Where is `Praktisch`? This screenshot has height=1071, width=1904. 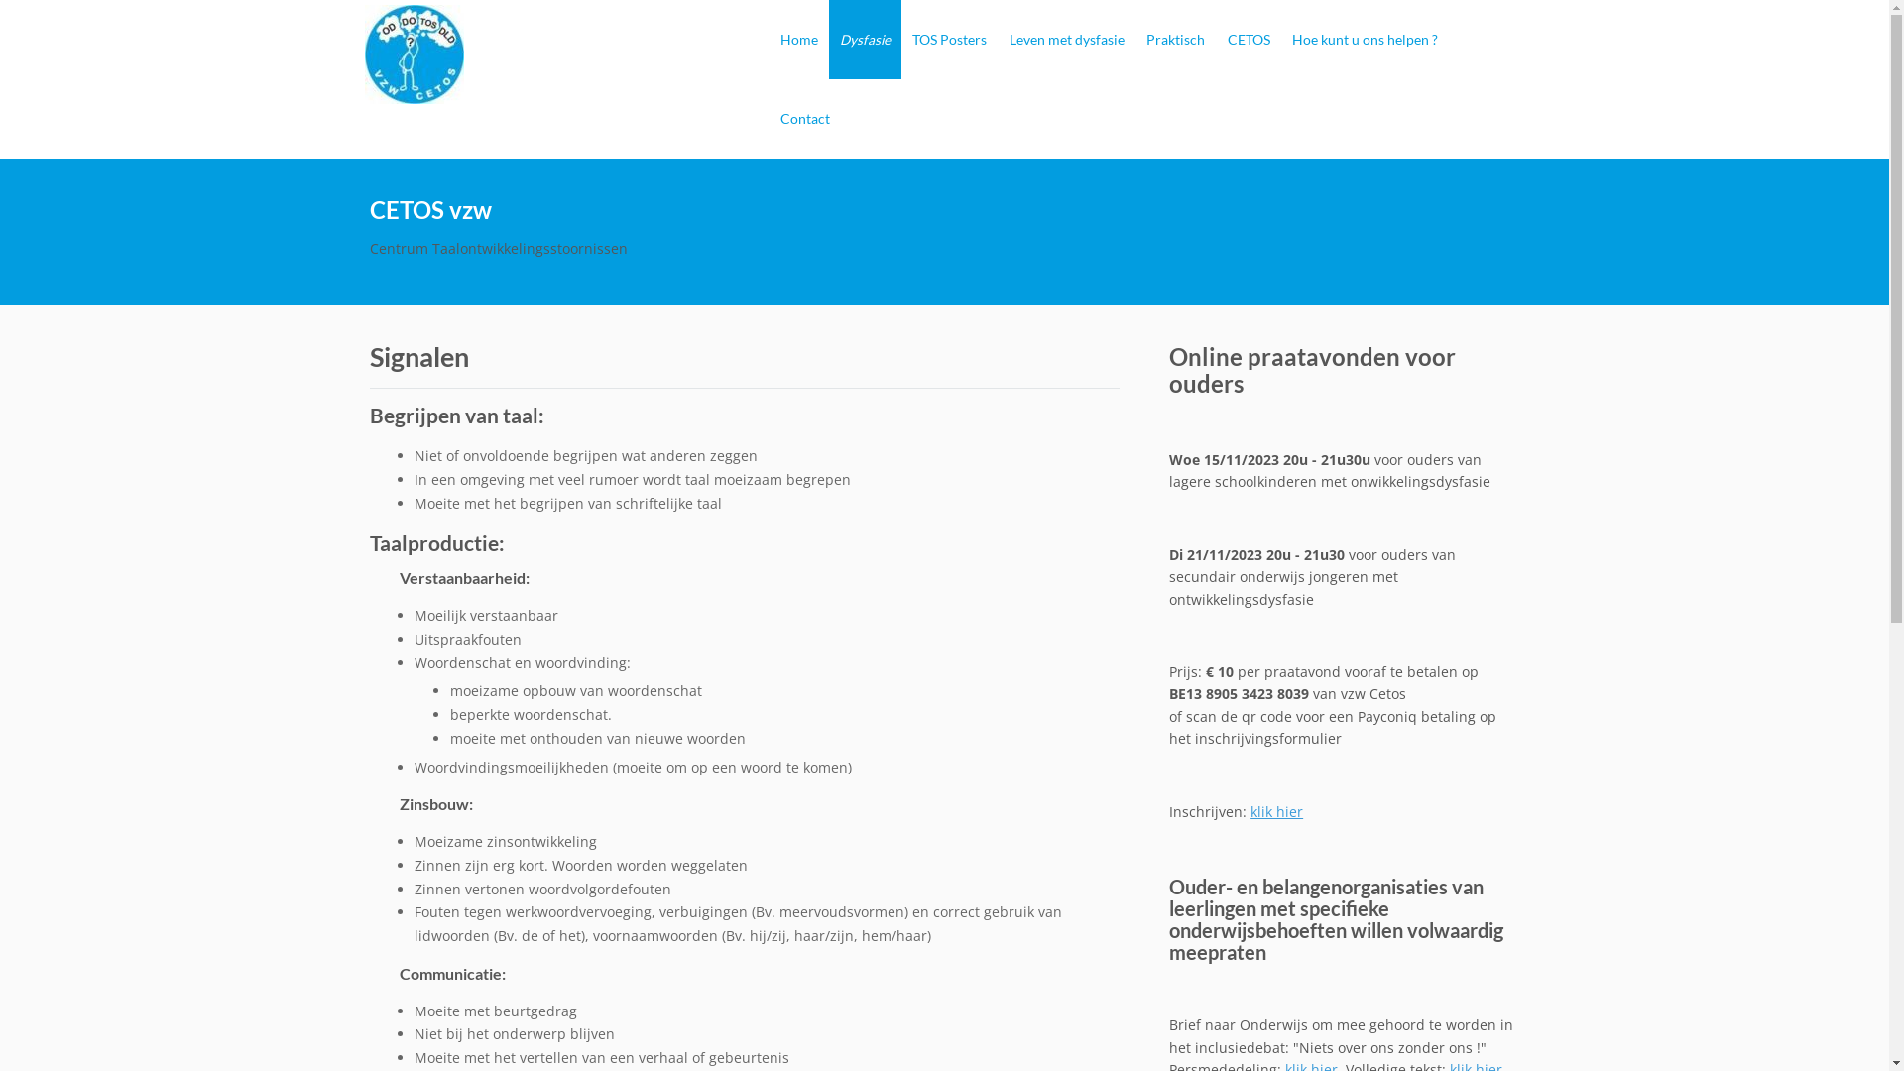
Praktisch is located at coordinates (1176, 40).